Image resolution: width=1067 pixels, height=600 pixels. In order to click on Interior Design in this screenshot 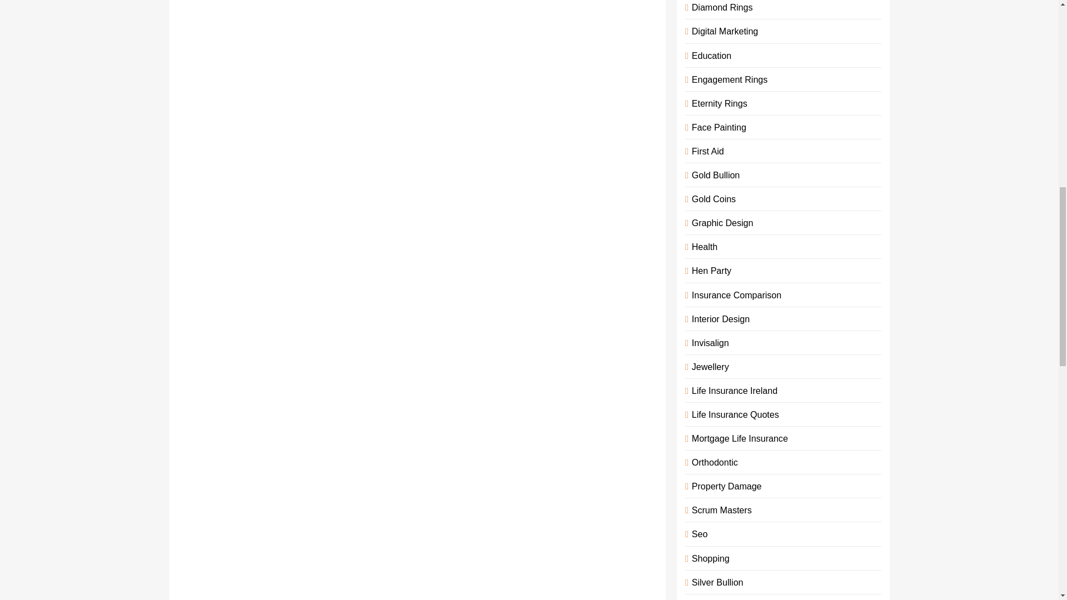, I will do `click(718, 319)`.